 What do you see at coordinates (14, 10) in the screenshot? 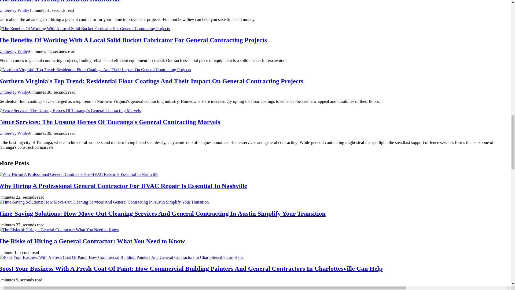
I see `Kimberley Whiby` at bounding box center [14, 10].